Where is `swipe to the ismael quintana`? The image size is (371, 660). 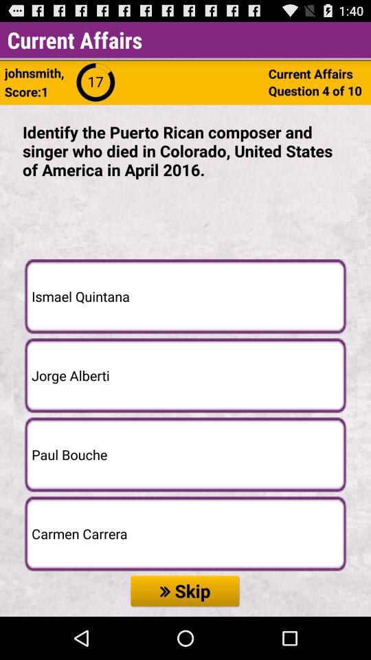
swipe to the ismael quintana is located at coordinates (185, 296).